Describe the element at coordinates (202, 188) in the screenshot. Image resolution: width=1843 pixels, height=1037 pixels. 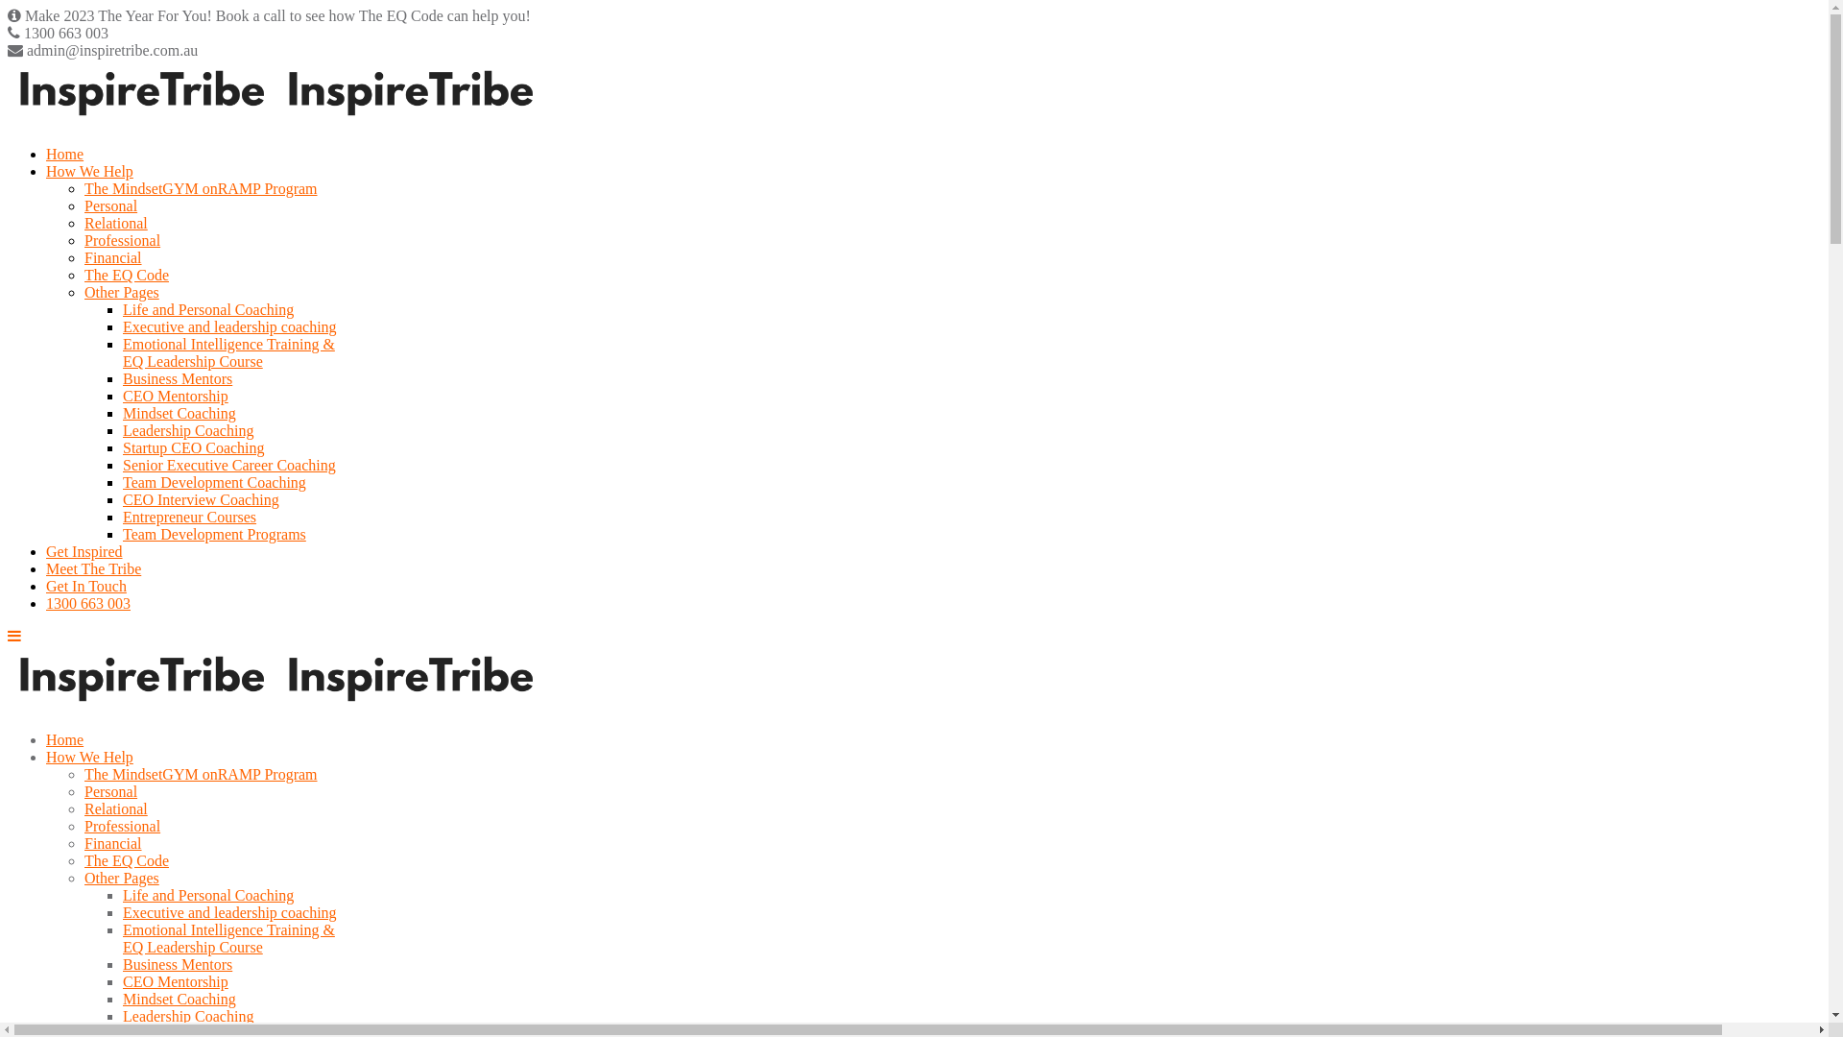
I see `The MindsetGYM onRAMP Program` at that location.